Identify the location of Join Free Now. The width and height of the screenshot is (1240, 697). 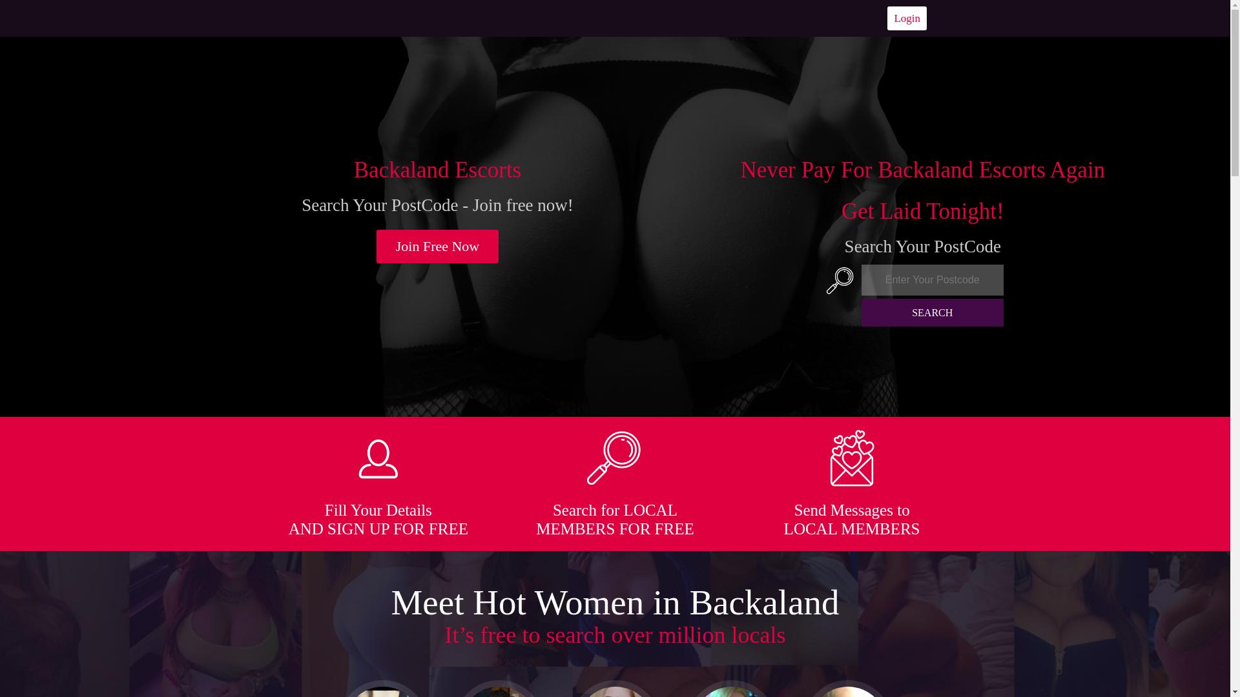
(438, 247).